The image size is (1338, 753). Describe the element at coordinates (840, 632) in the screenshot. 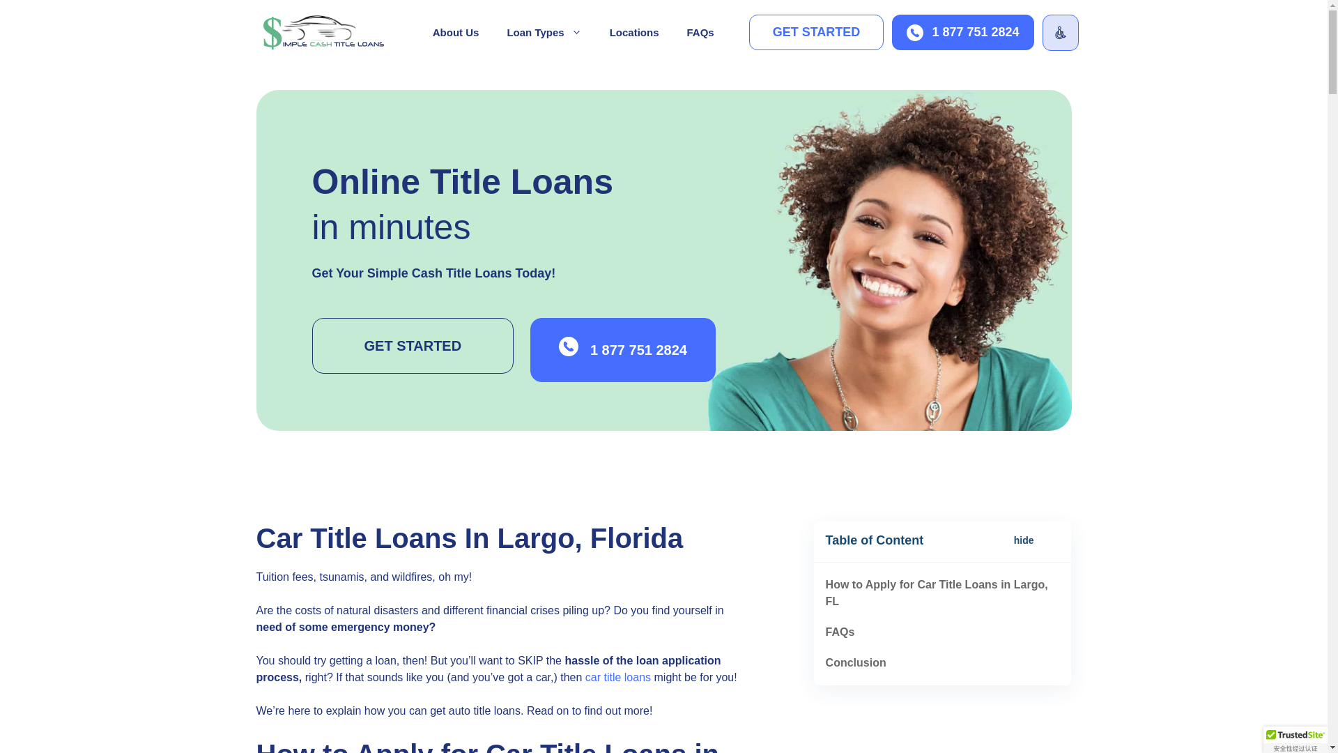

I see `FAQs` at that location.